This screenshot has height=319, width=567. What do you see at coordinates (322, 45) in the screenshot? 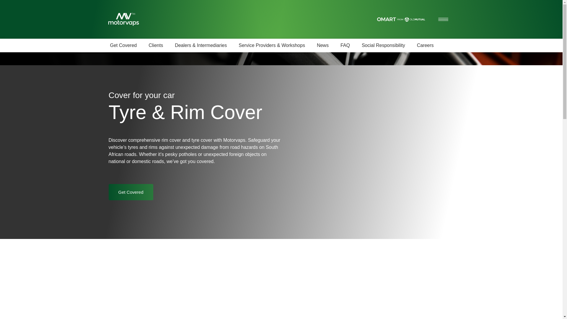
I see `News` at bounding box center [322, 45].